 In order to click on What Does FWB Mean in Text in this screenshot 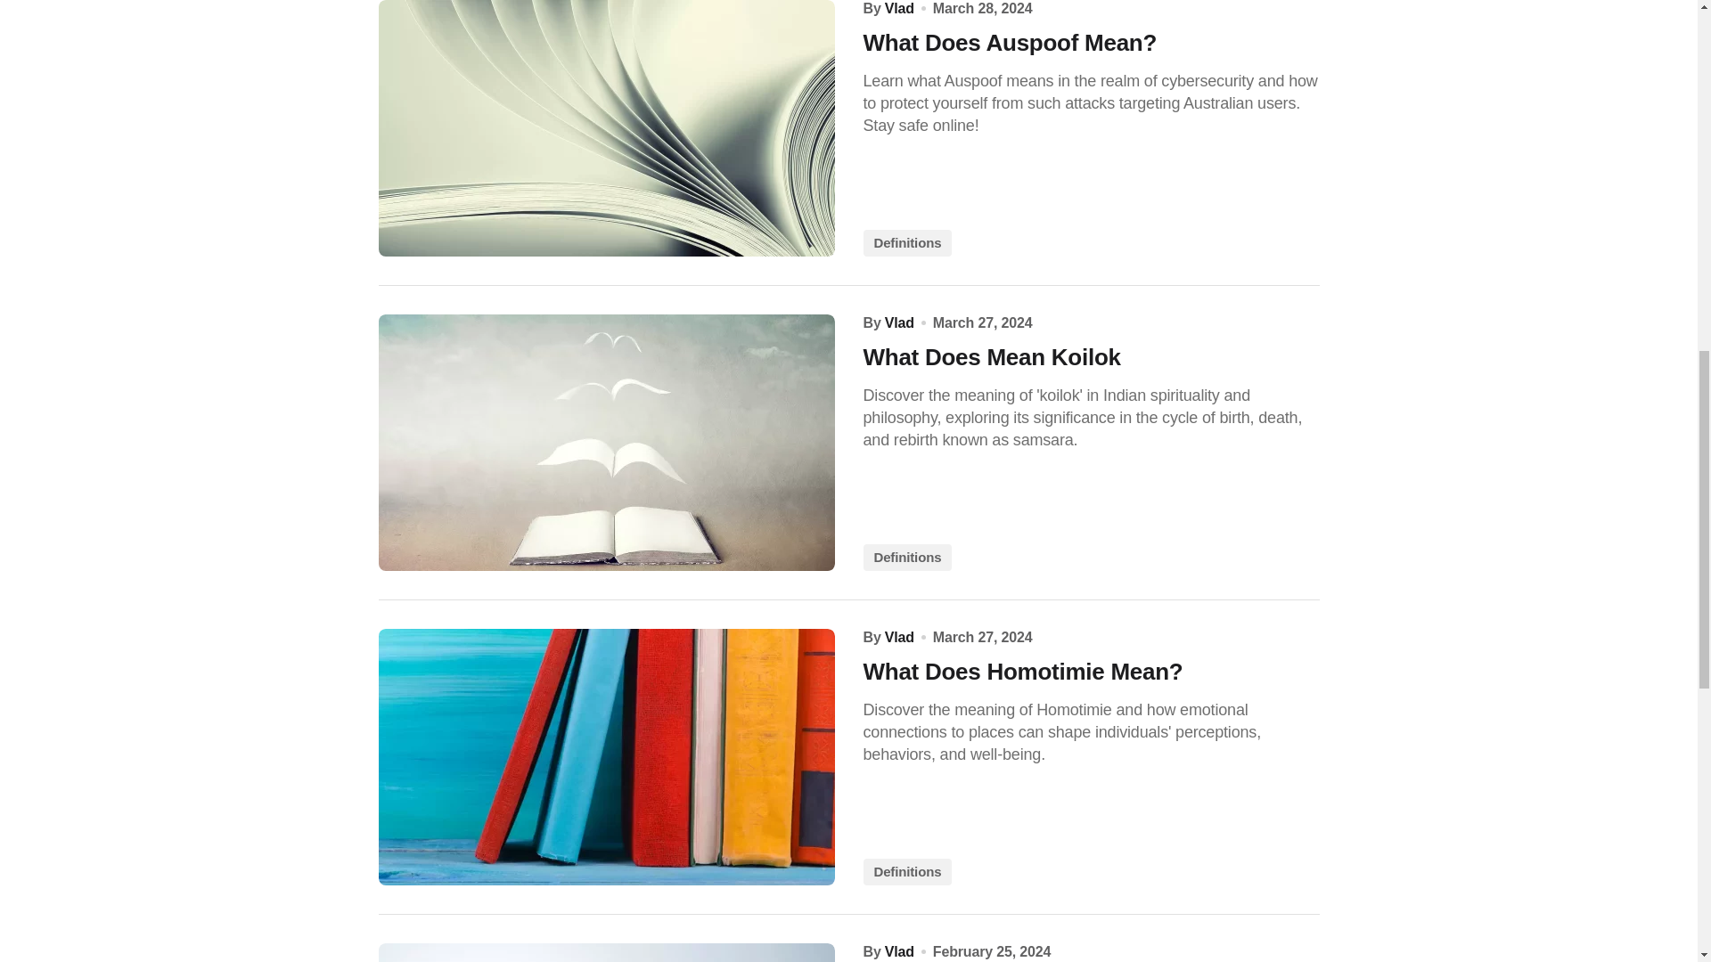, I will do `click(606, 953)`.